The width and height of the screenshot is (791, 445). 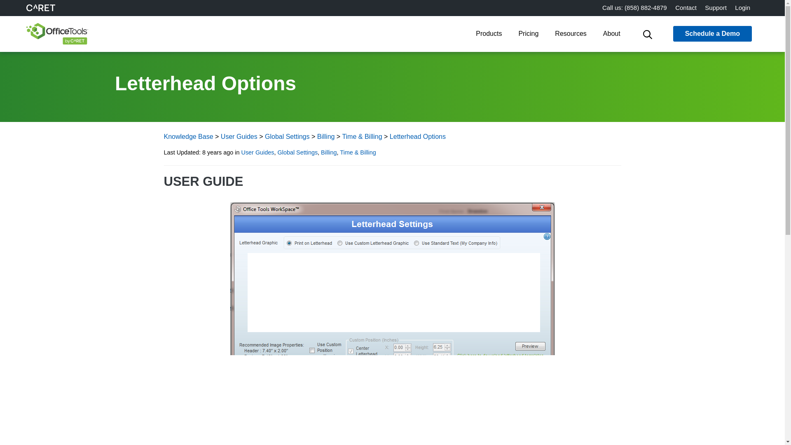 I want to click on Letterhead Options, so click(x=418, y=136).